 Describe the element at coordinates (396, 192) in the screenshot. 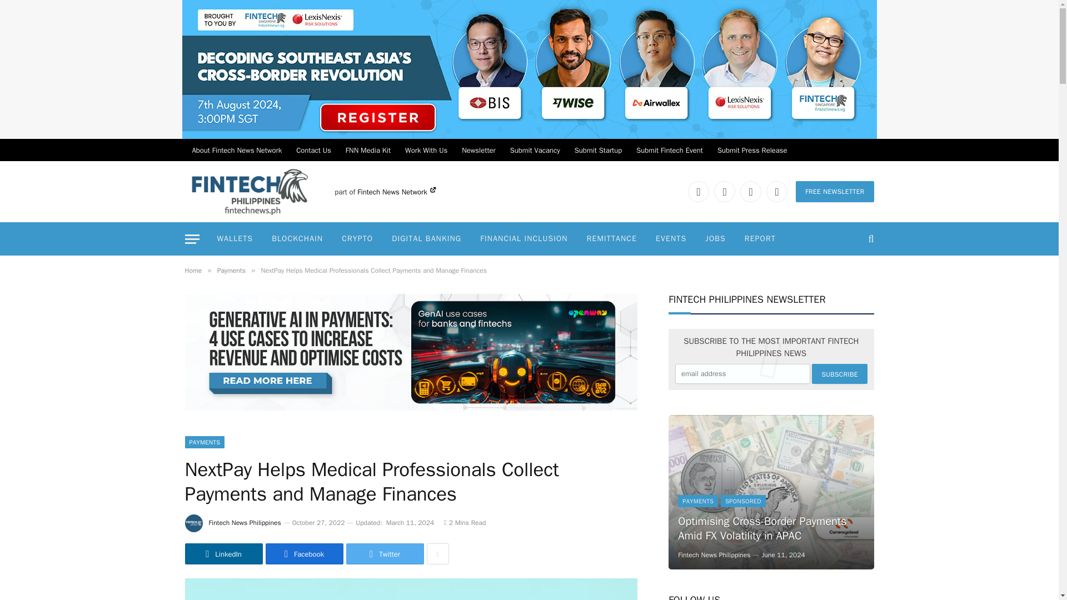

I see `Fintech News Network` at that location.